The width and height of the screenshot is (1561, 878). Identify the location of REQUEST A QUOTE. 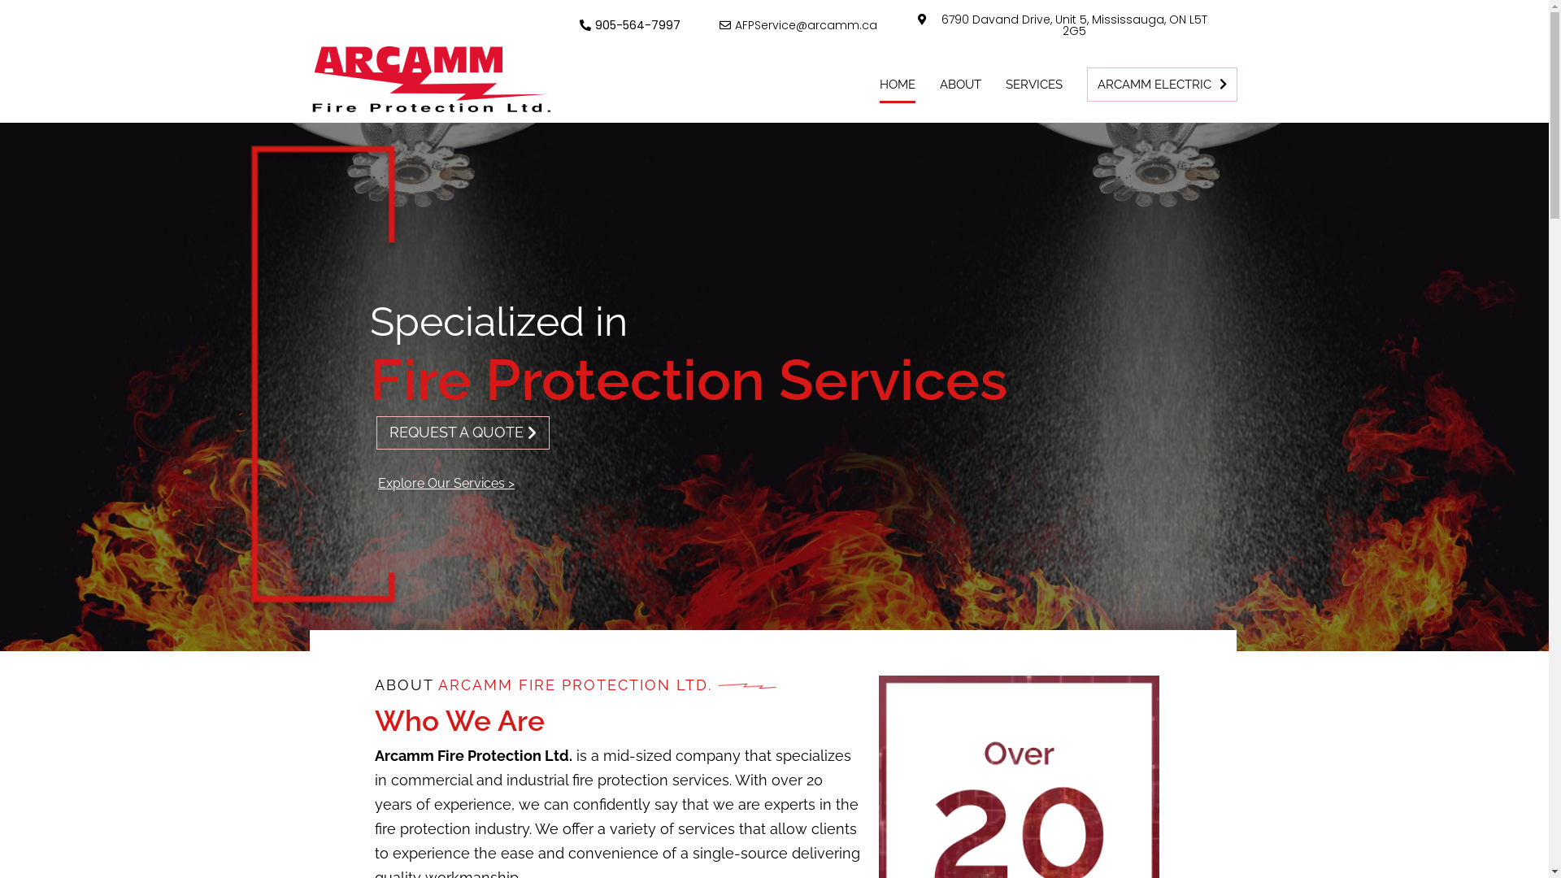
(463, 432).